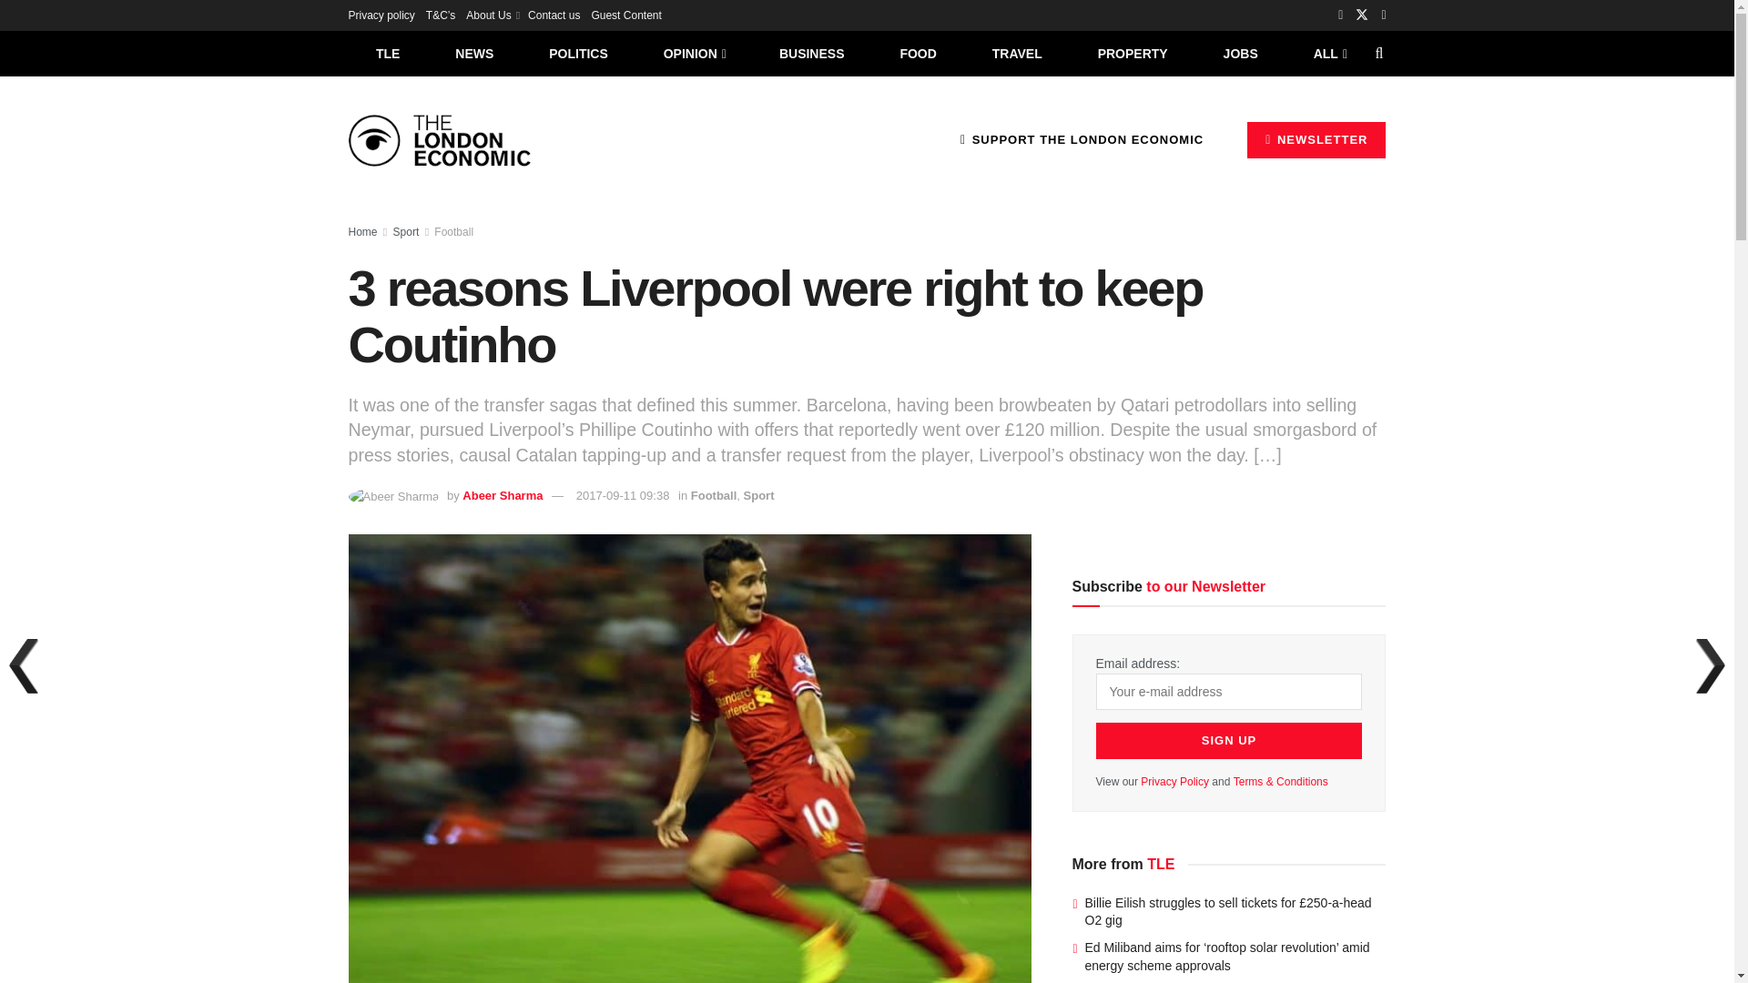  What do you see at coordinates (1240, 53) in the screenshot?
I see `JOBS` at bounding box center [1240, 53].